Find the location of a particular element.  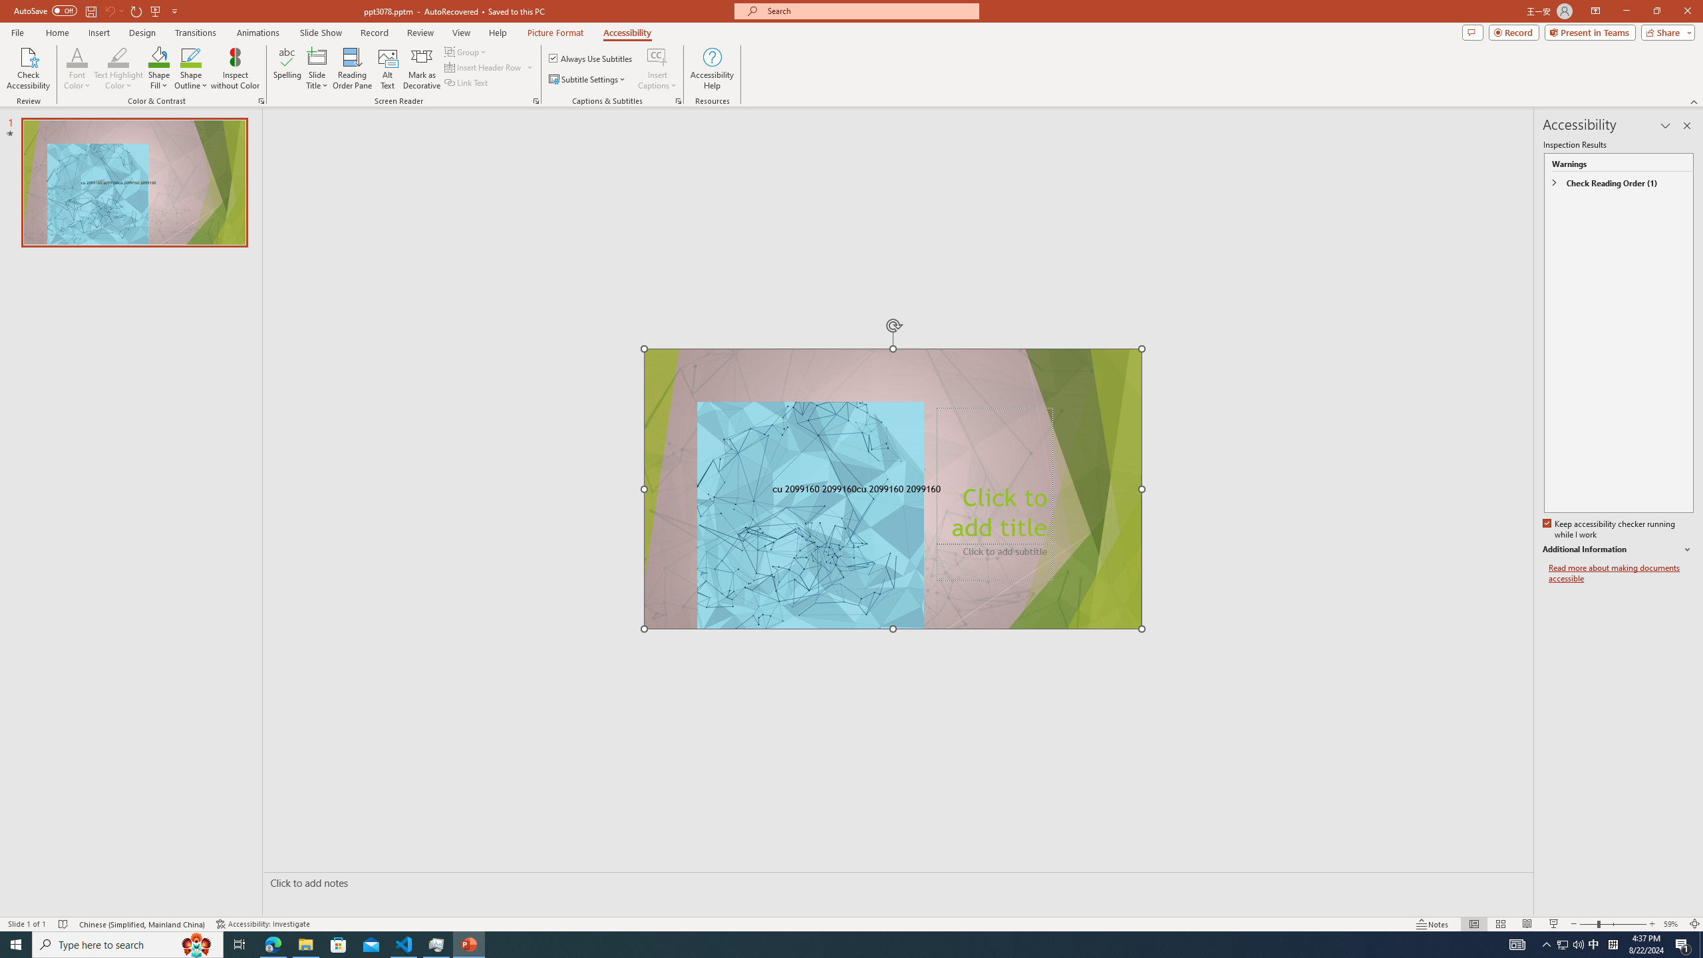

Insert Captions is located at coordinates (657, 69).